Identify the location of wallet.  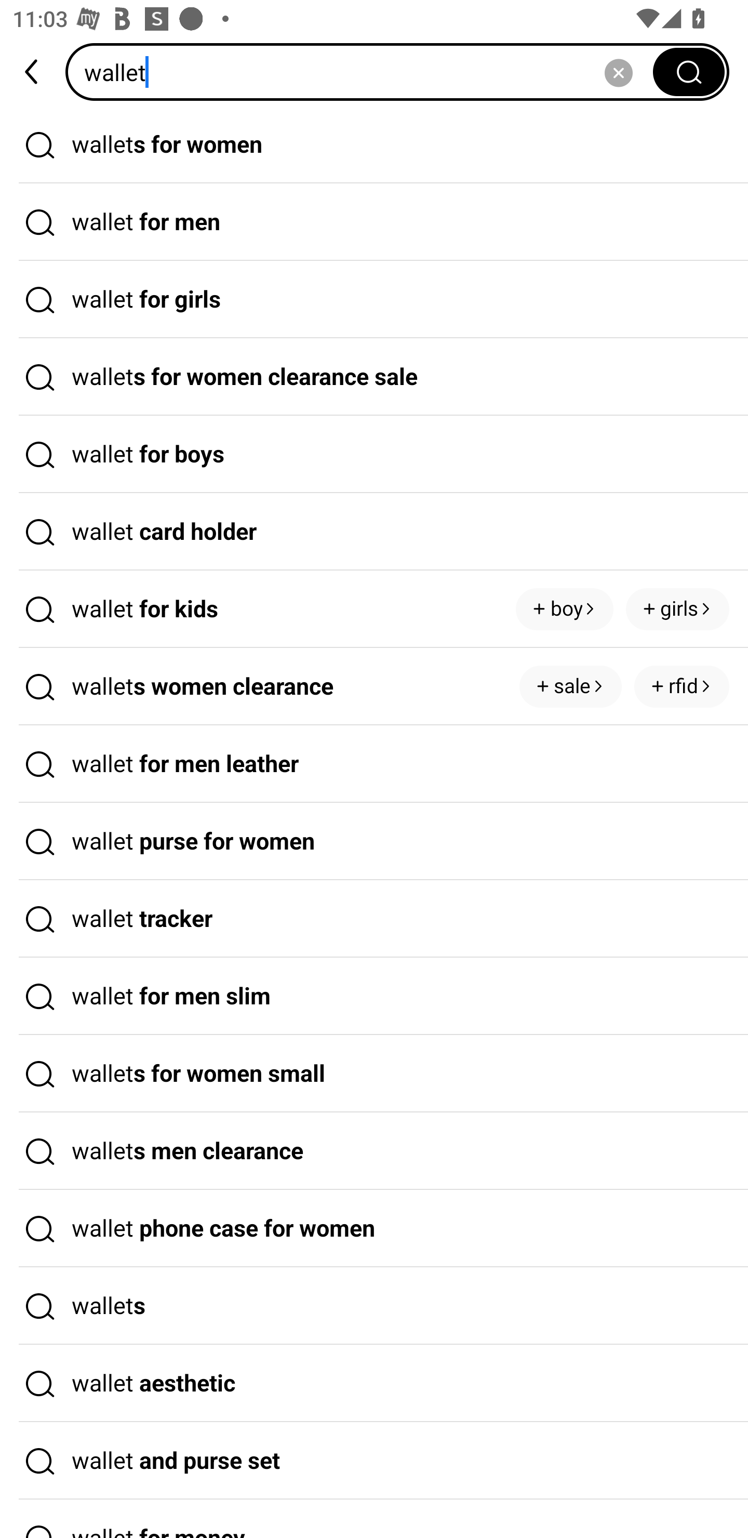
(365, 72).